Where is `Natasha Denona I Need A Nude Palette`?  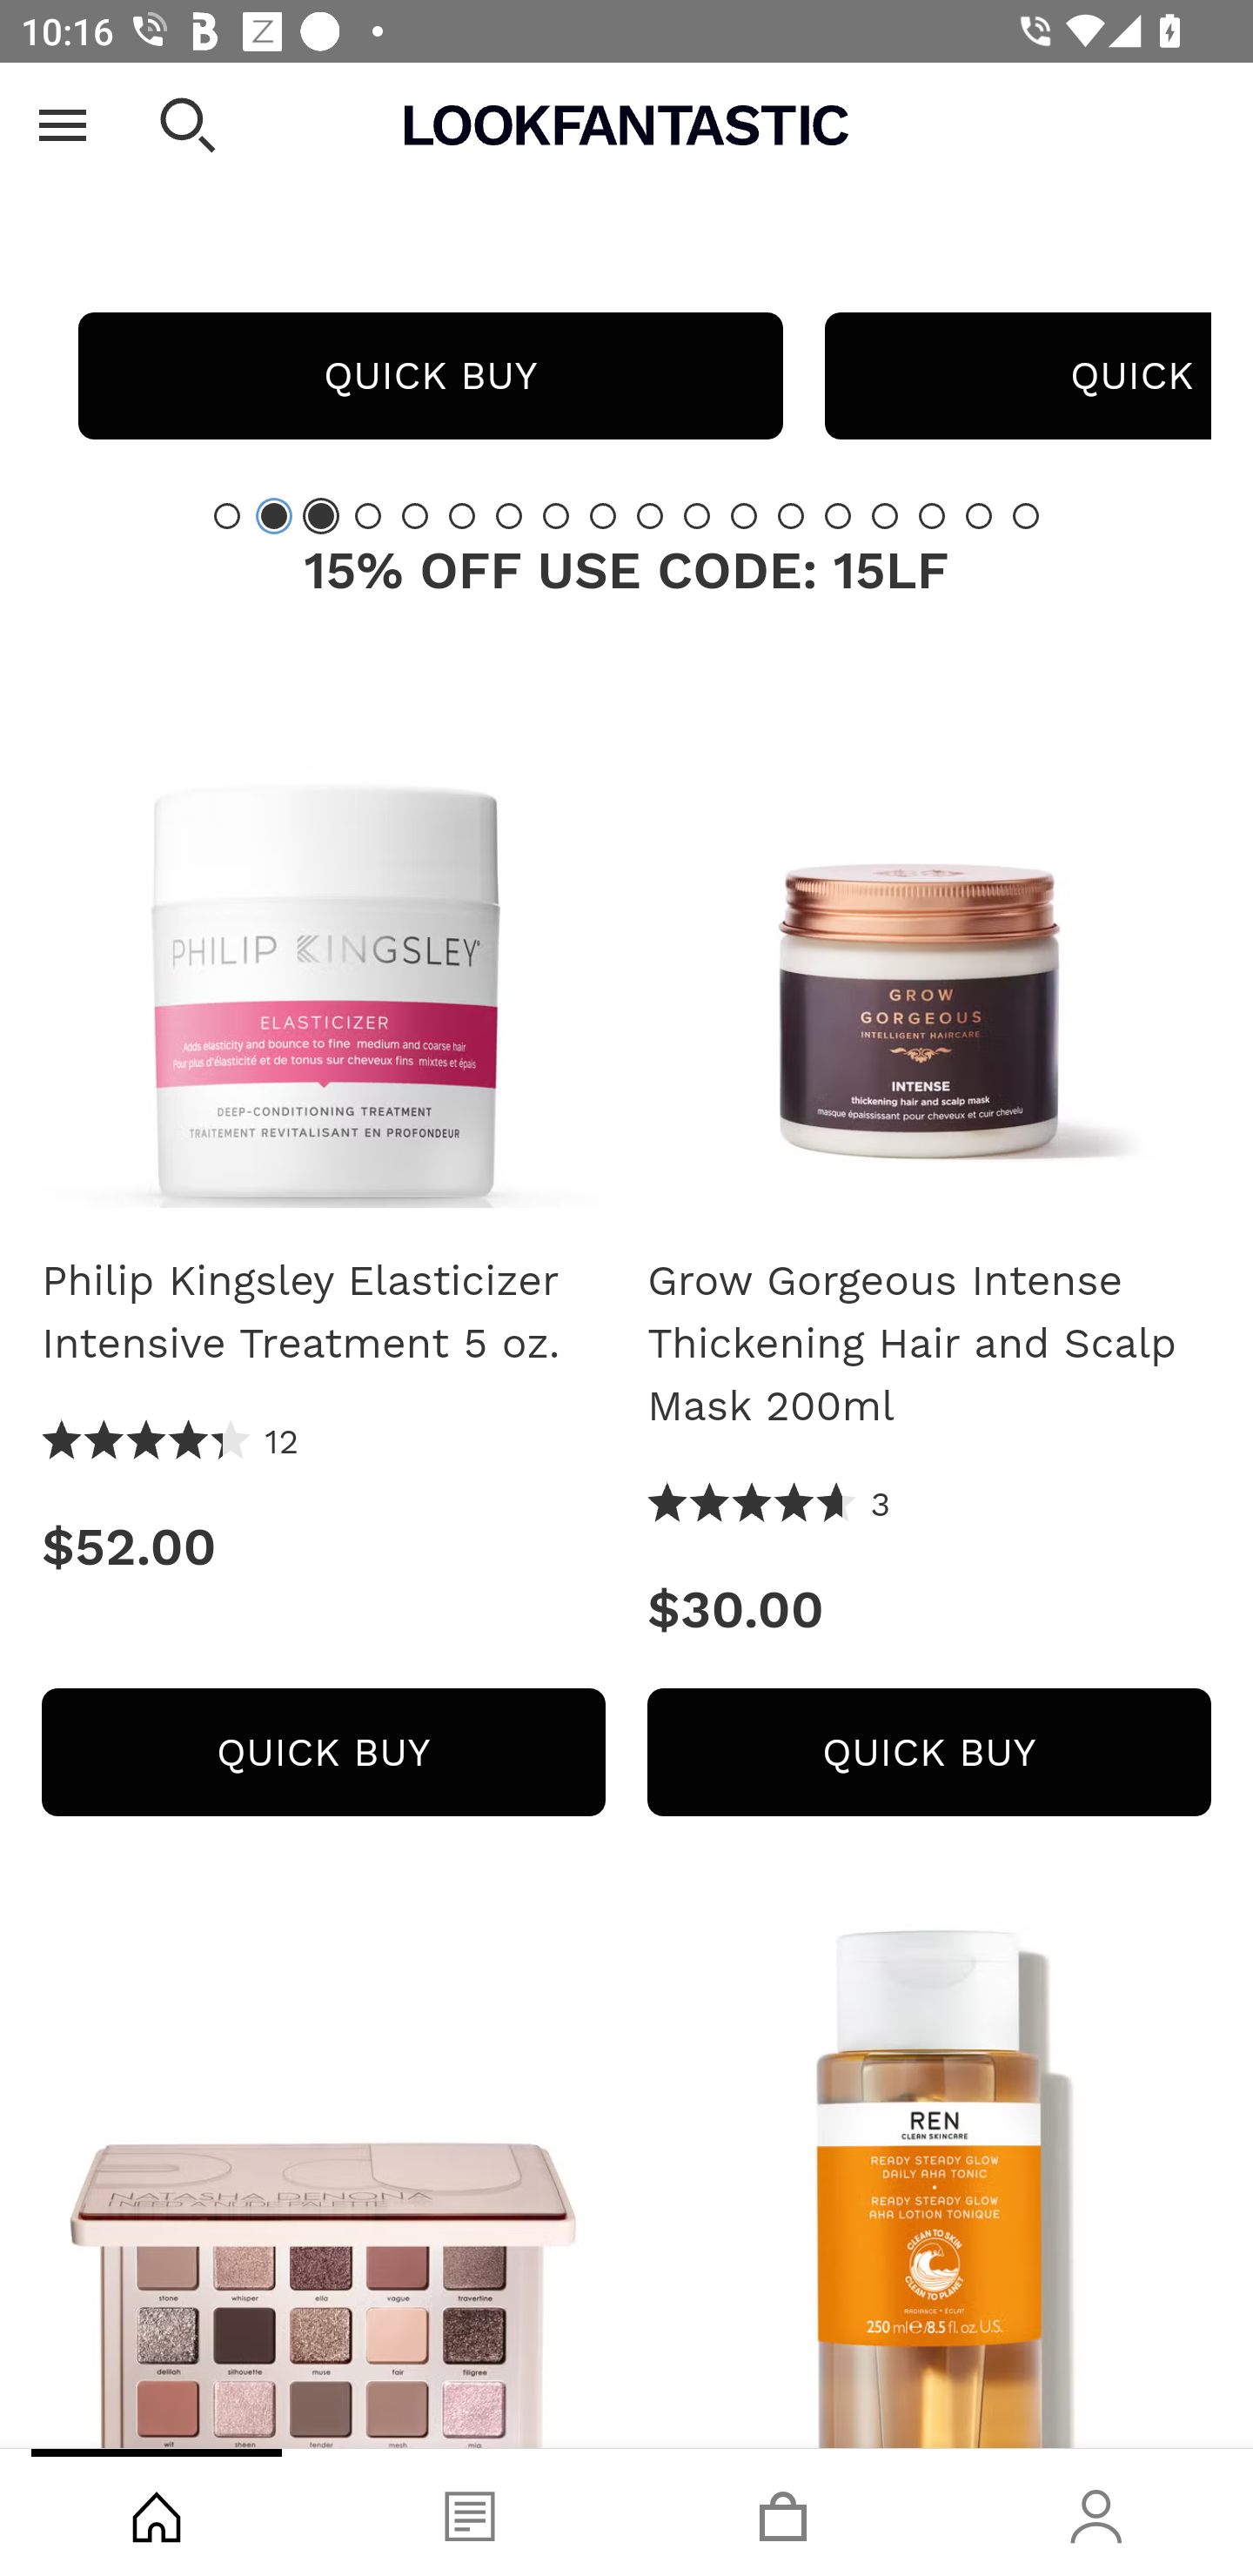 Natasha Denona I Need A Nude Palette is located at coordinates (323, 2184).